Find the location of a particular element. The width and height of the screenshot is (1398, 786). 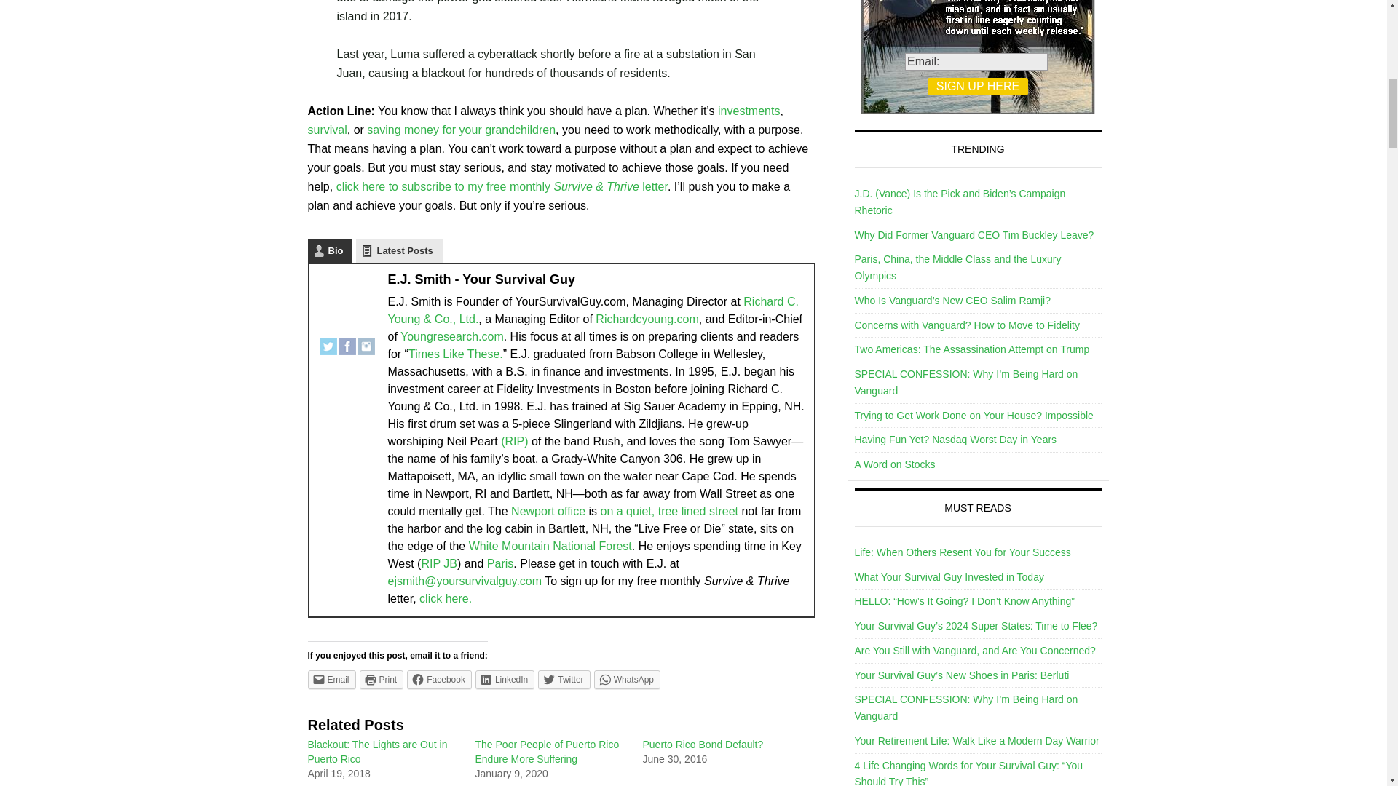

Puerto Rico Bond Default? is located at coordinates (702, 745).